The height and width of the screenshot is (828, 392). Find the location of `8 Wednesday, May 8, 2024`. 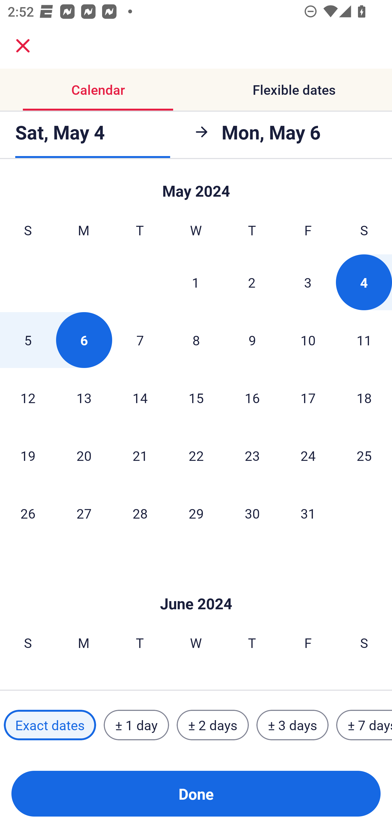

8 Wednesday, May 8, 2024 is located at coordinates (196, 340).